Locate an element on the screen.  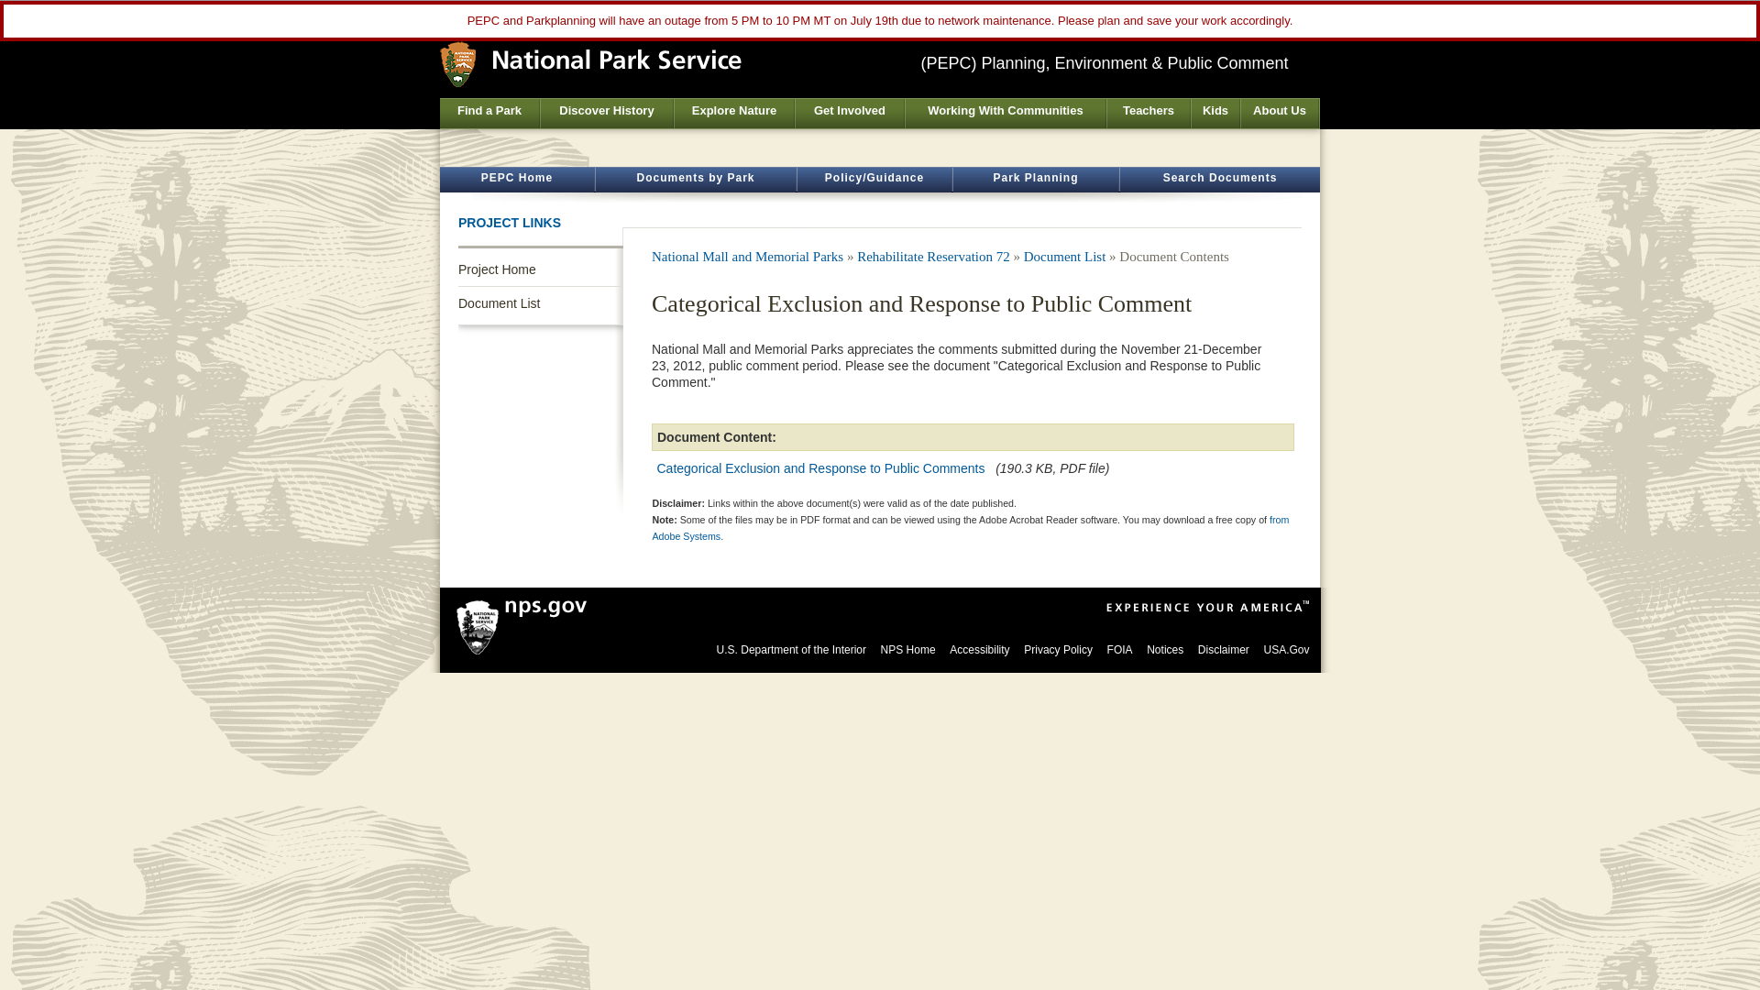
Kids is located at coordinates (1215, 114).